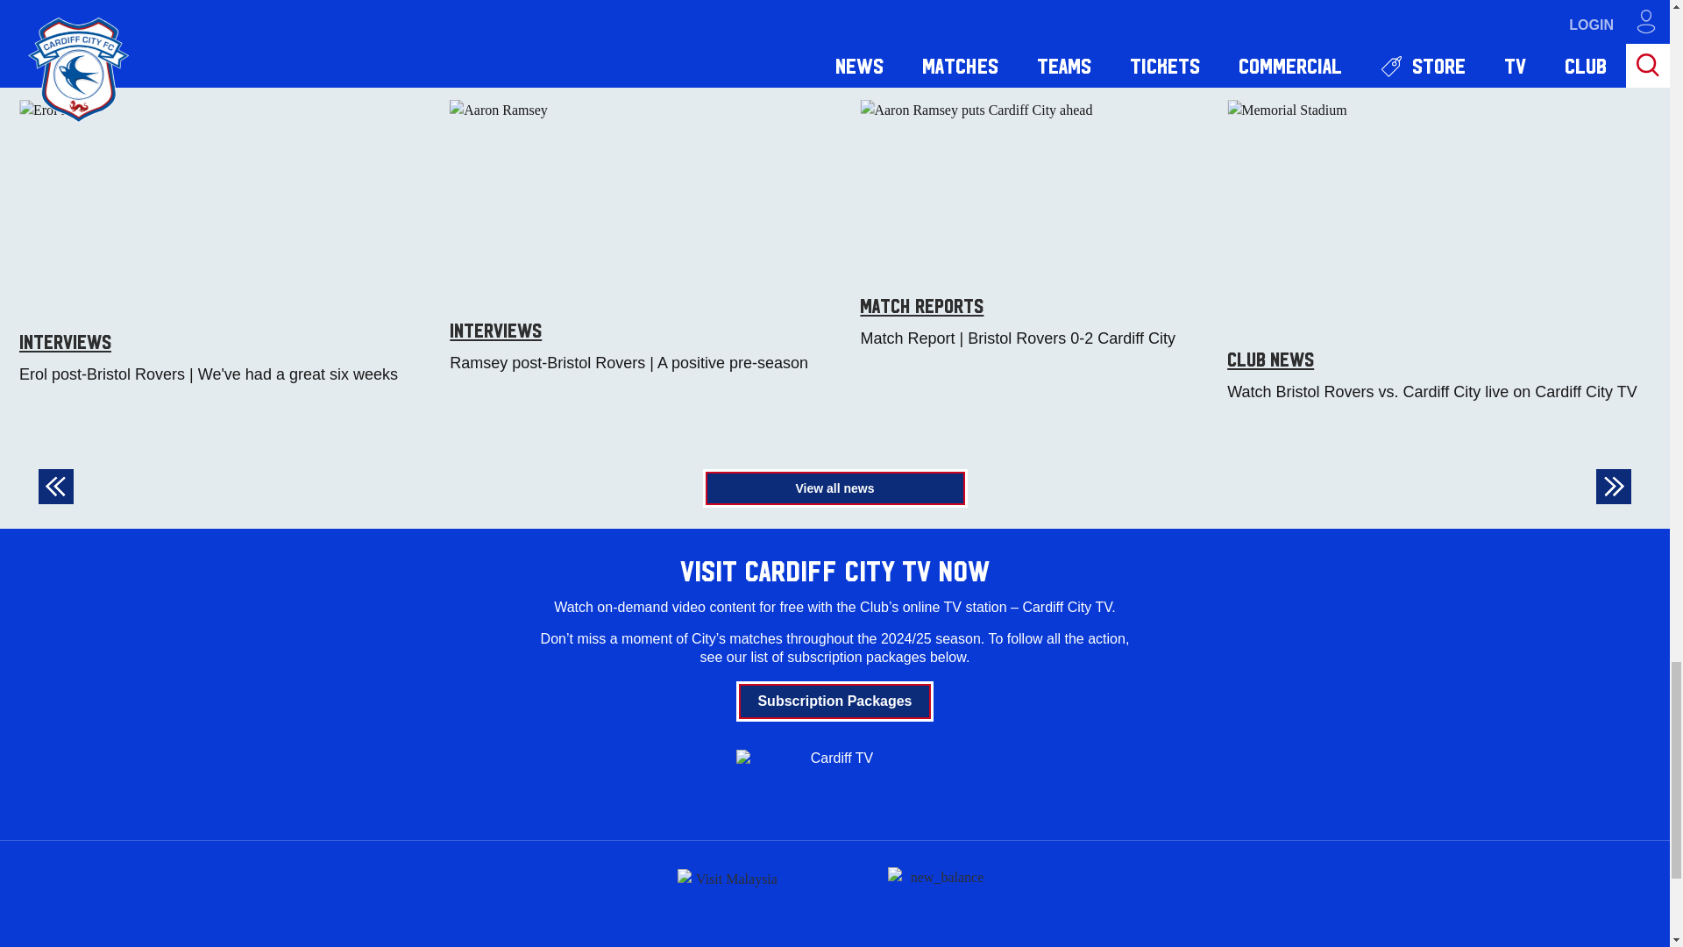  I want to click on Visit Malaysia, so click(729, 900).